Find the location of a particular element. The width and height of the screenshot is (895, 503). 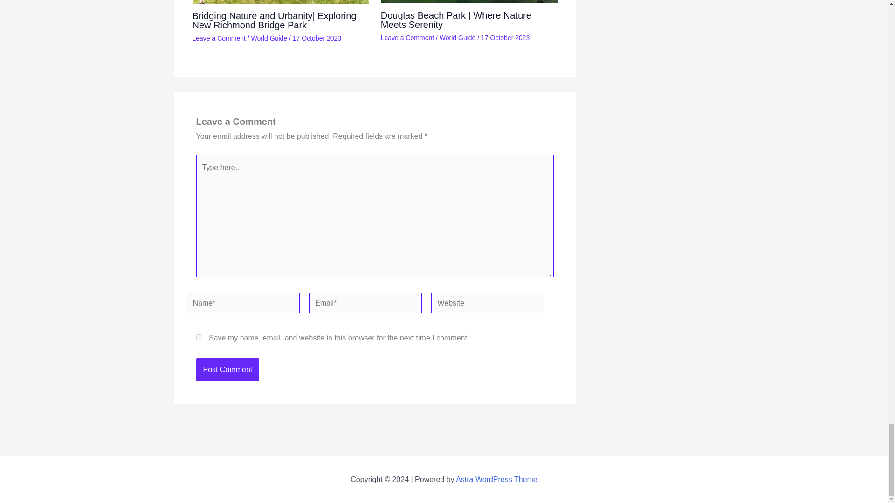

Post Comment is located at coordinates (227, 369).